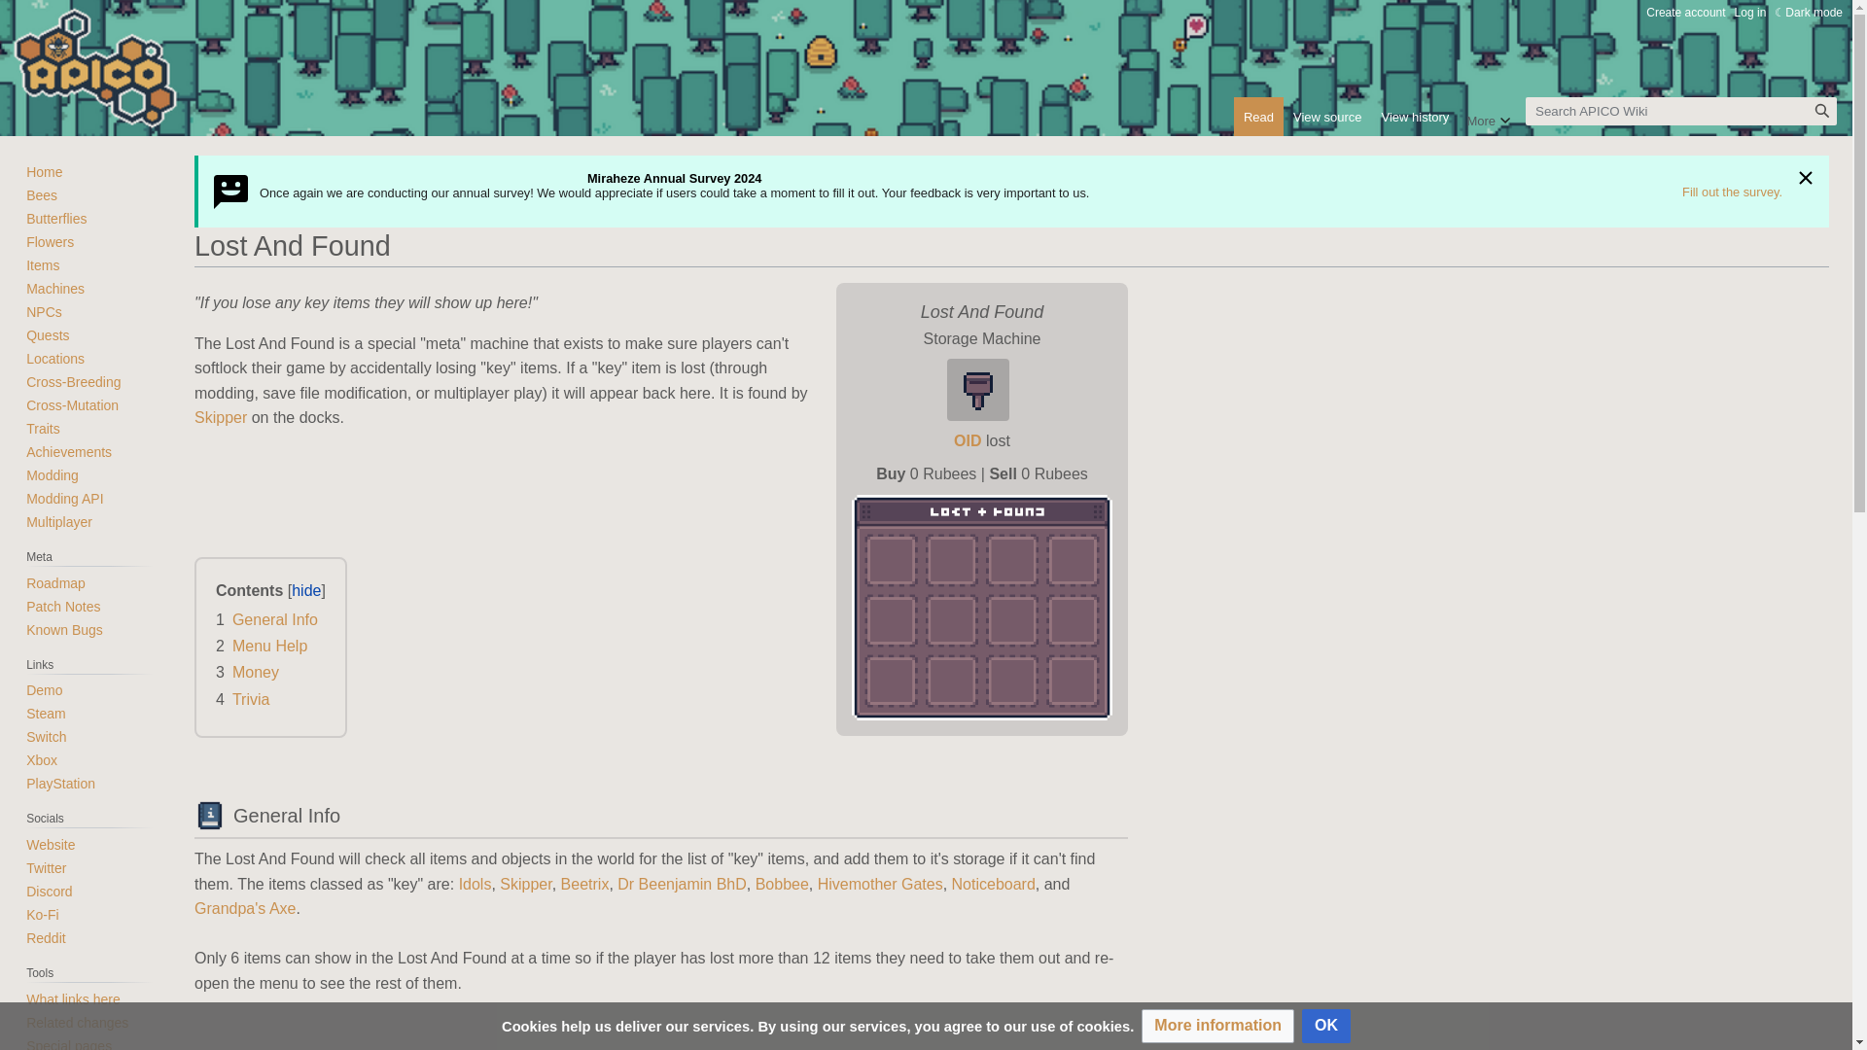 The width and height of the screenshot is (1867, 1050). What do you see at coordinates (1822, 111) in the screenshot?
I see `Go` at bounding box center [1822, 111].